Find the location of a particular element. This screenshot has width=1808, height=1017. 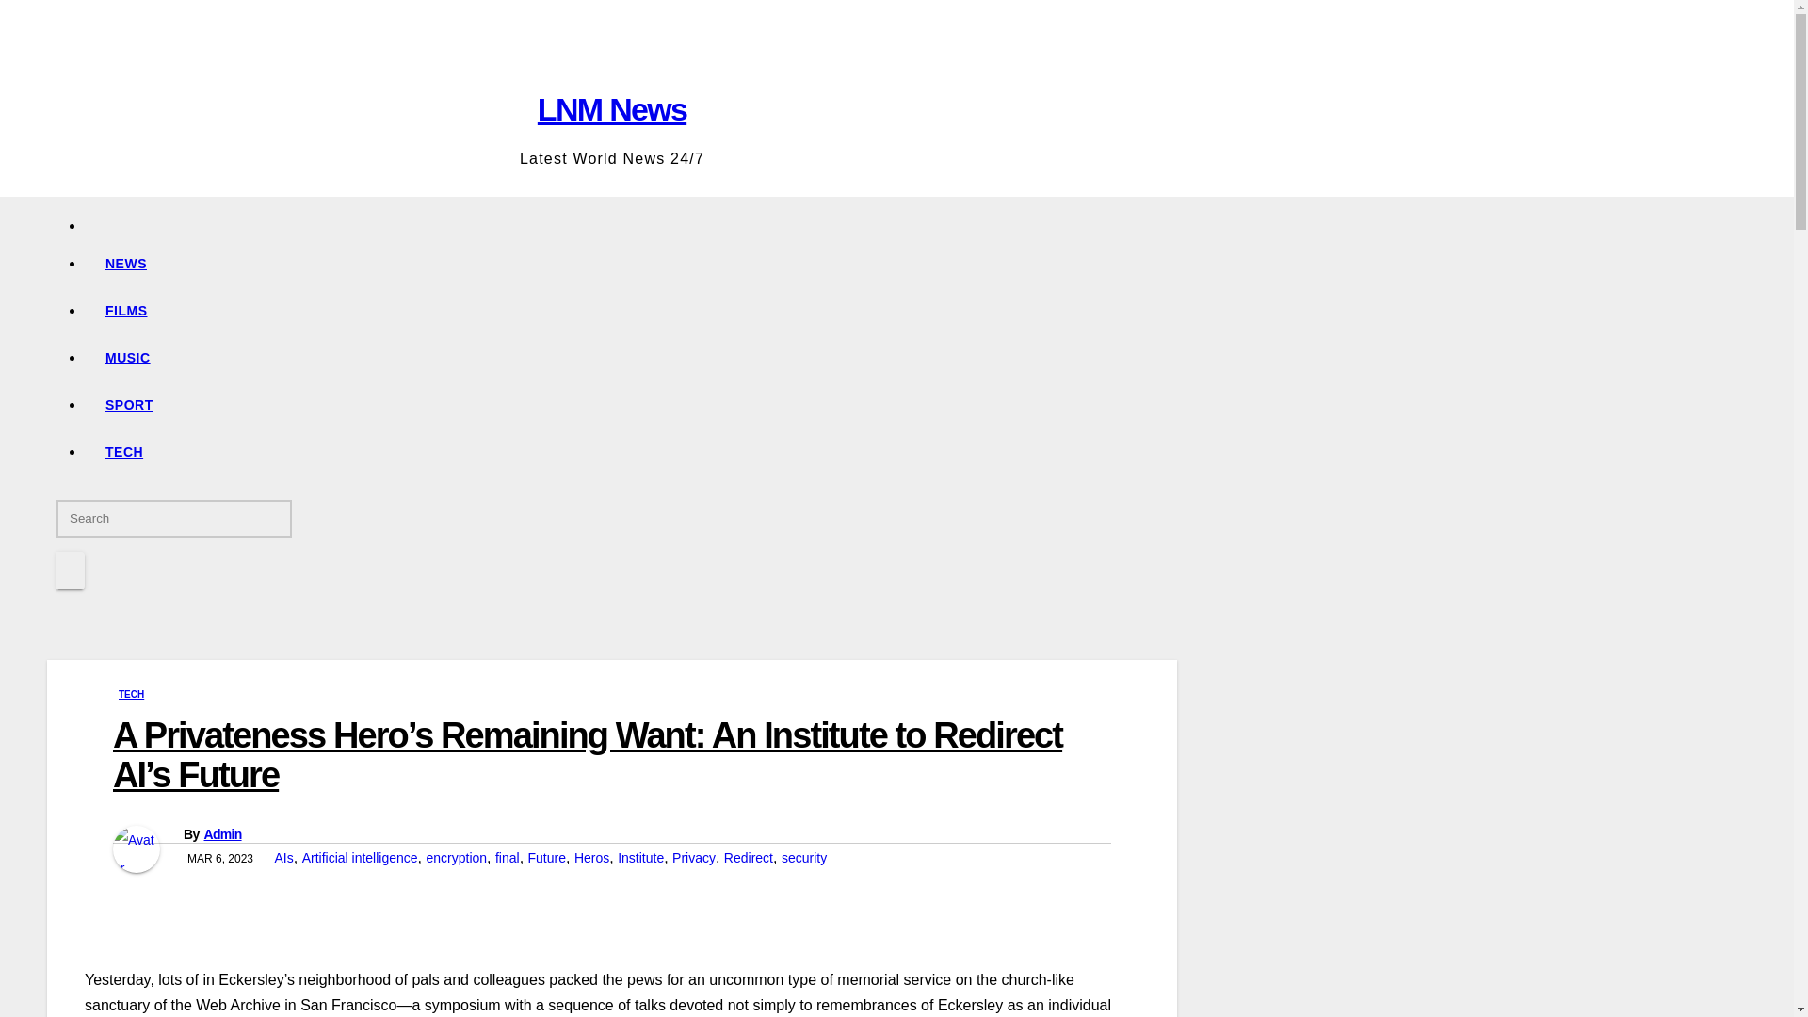

Heros is located at coordinates (591, 857).